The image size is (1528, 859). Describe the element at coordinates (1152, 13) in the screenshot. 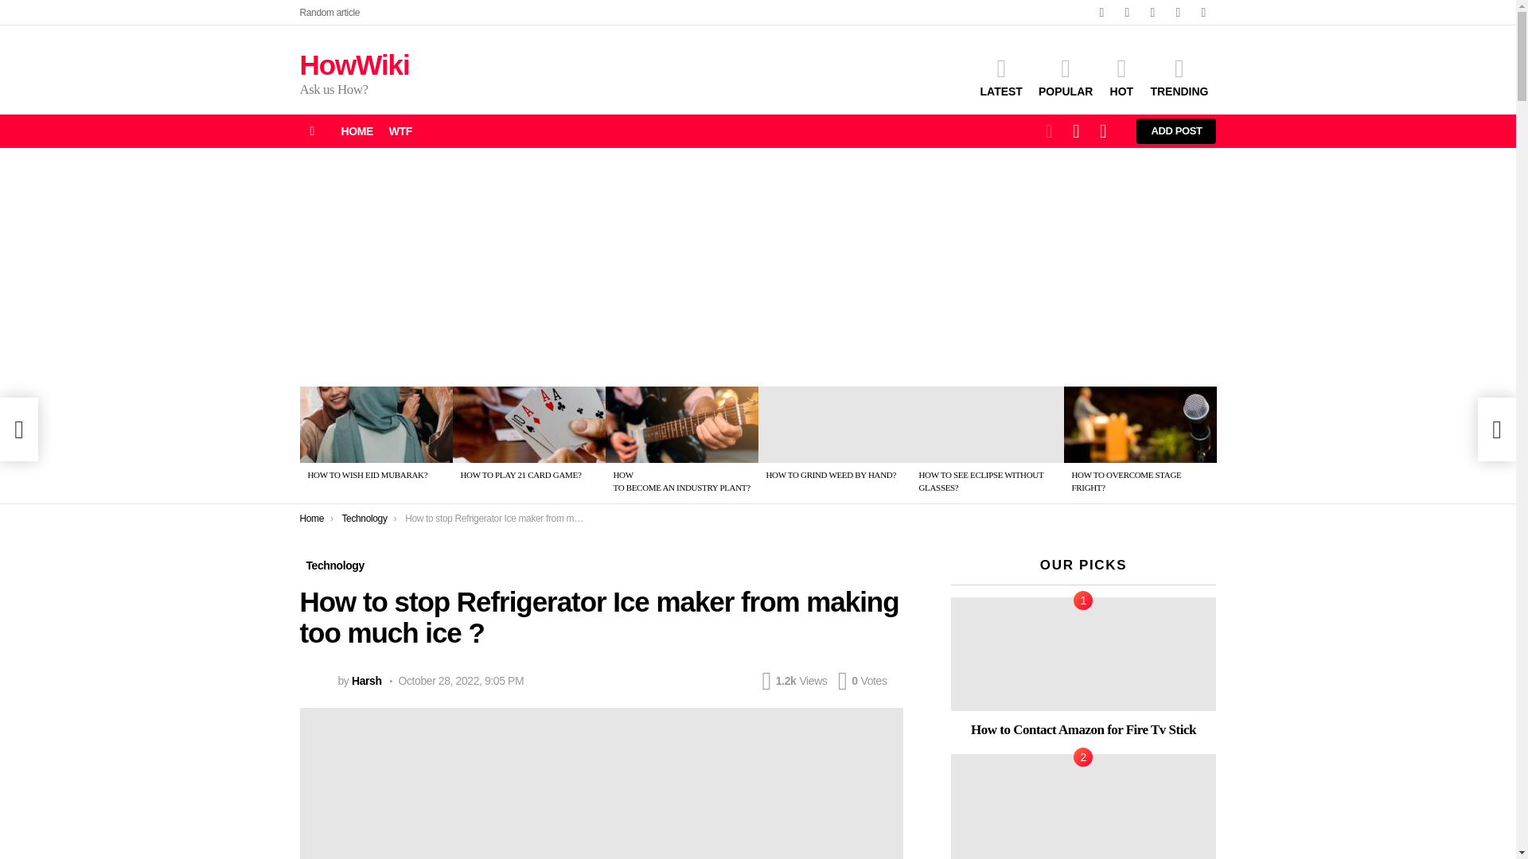

I see `instagram` at that location.